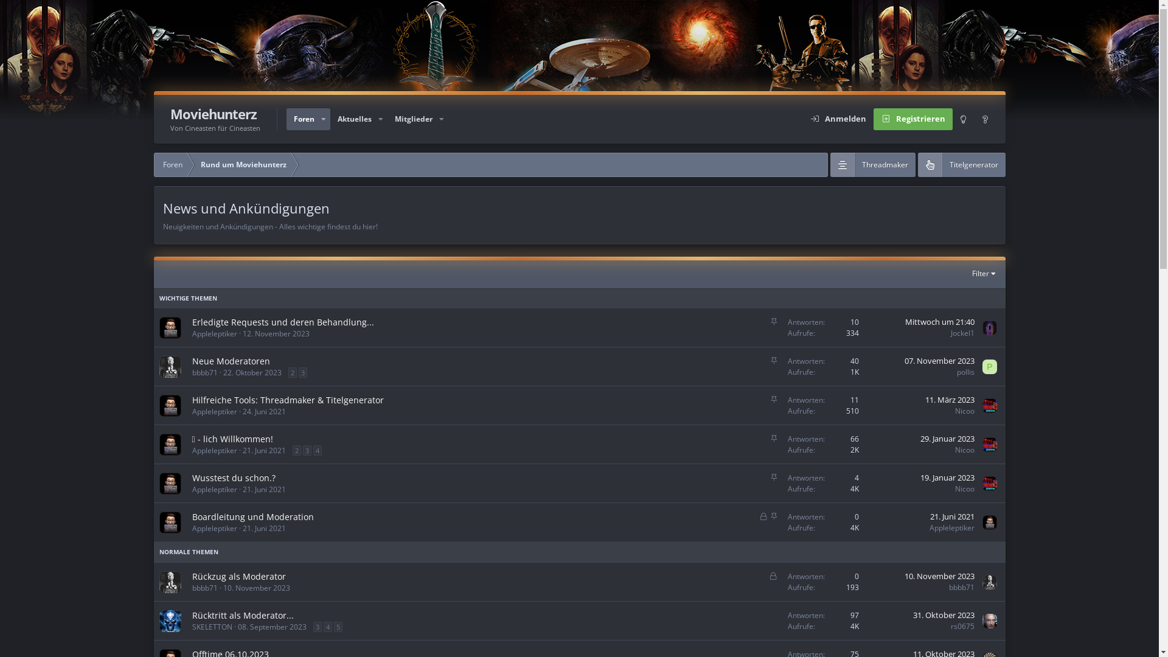 The width and height of the screenshot is (1168, 657). Describe the element at coordinates (951, 516) in the screenshot. I see `21. Juni 2021` at that location.